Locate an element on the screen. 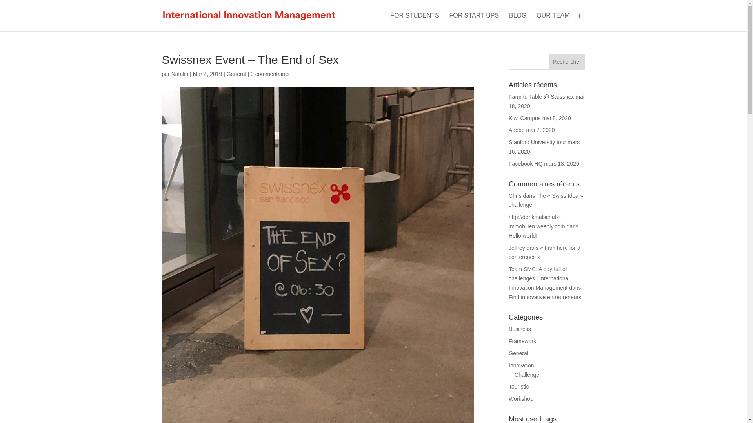 The image size is (753, 423). Rechercher is located at coordinates (567, 62).